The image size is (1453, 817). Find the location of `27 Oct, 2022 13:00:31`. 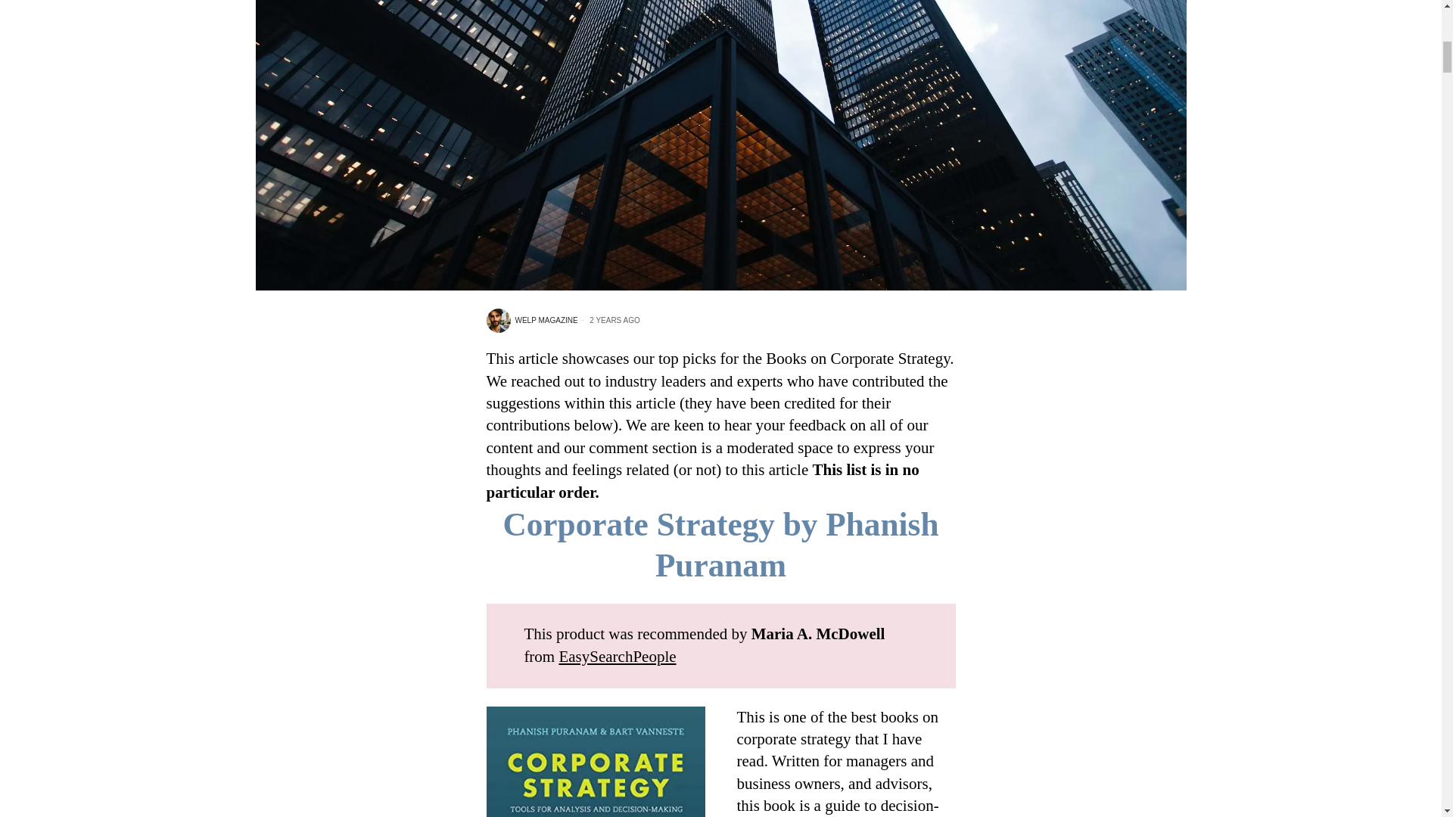

27 Oct, 2022 13:00:31 is located at coordinates (609, 320).